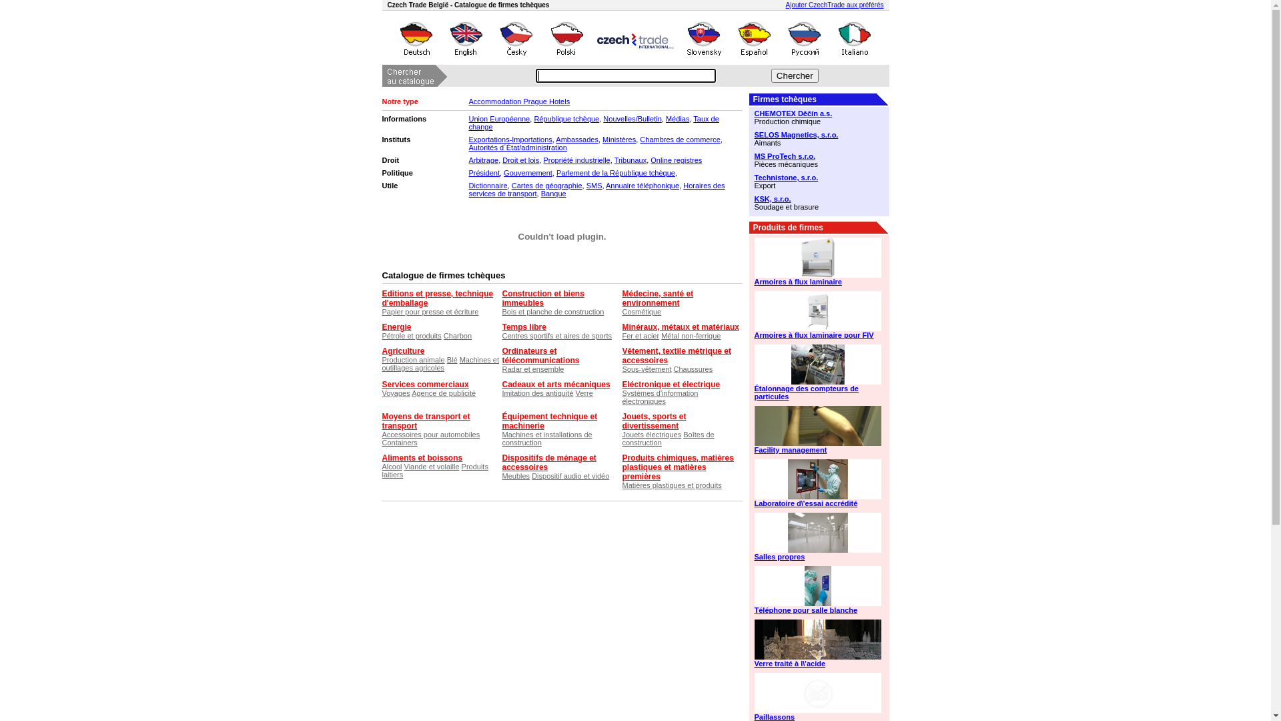 The image size is (1281, 721). What do you see at coordinates (440, 364) in the screenshot?
I see `Machines et outillages agricoles` at bounding box center [440, 364].